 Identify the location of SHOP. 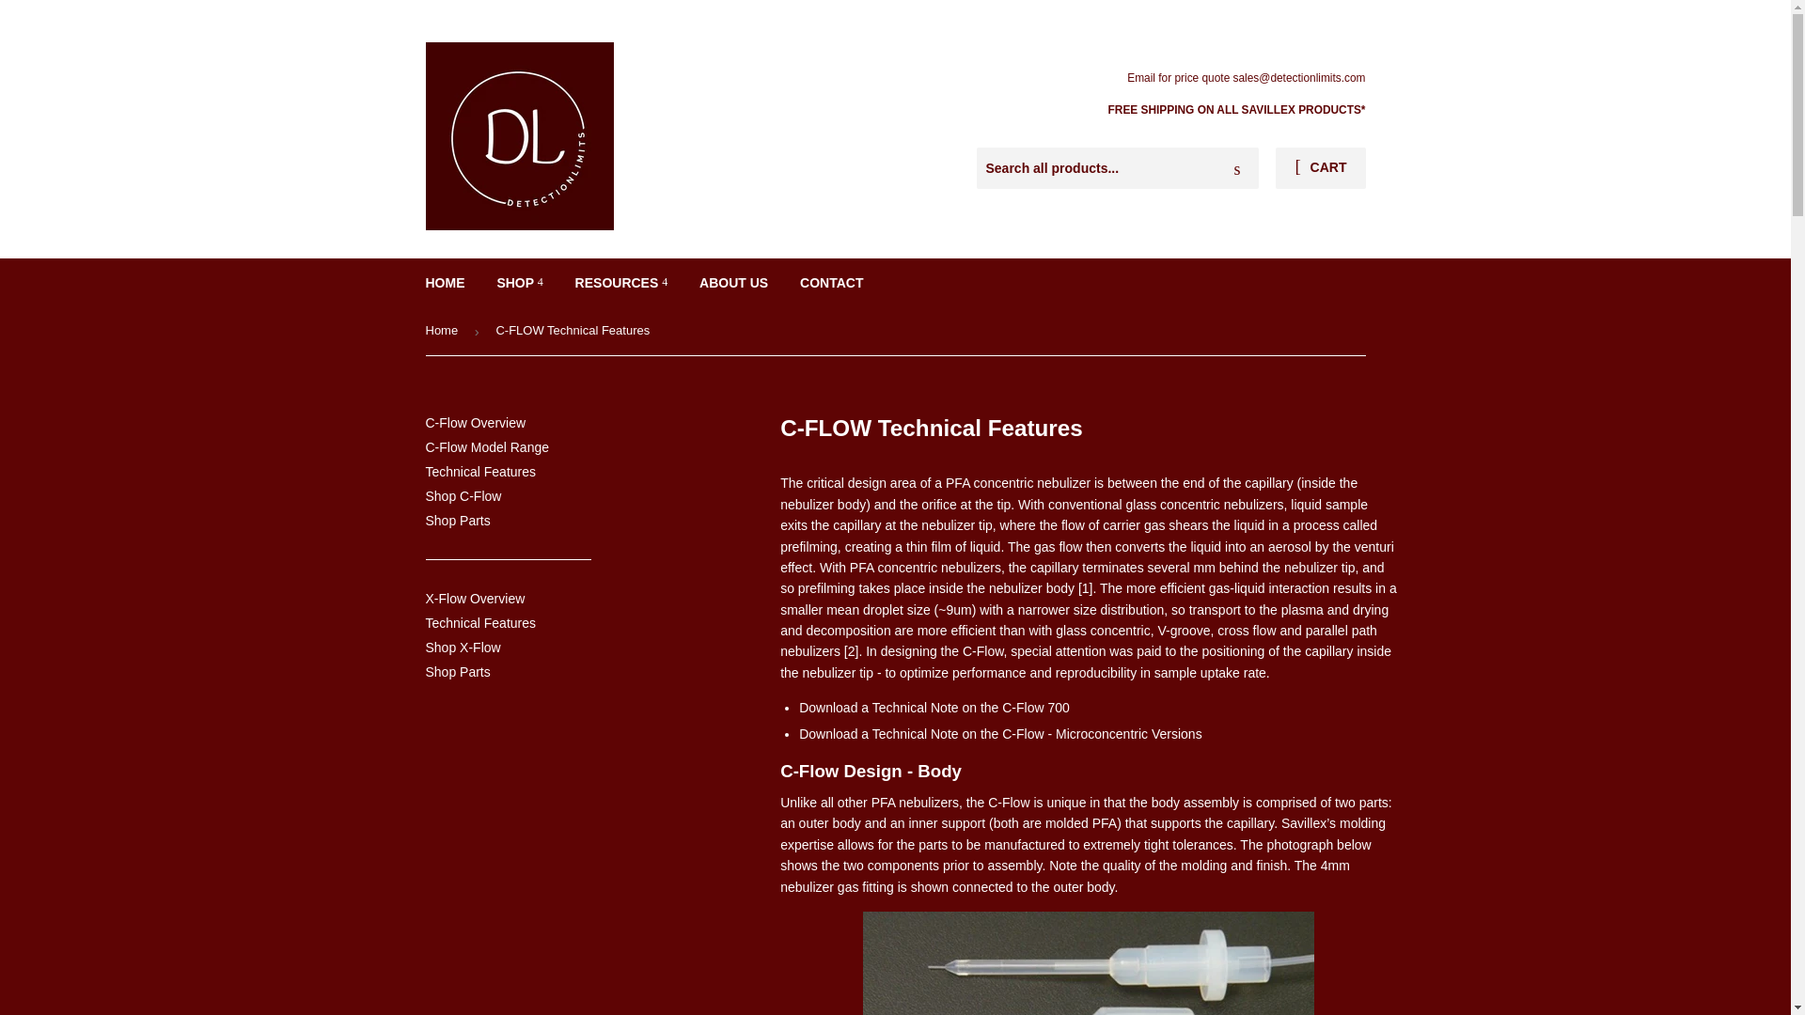
(519, 283).